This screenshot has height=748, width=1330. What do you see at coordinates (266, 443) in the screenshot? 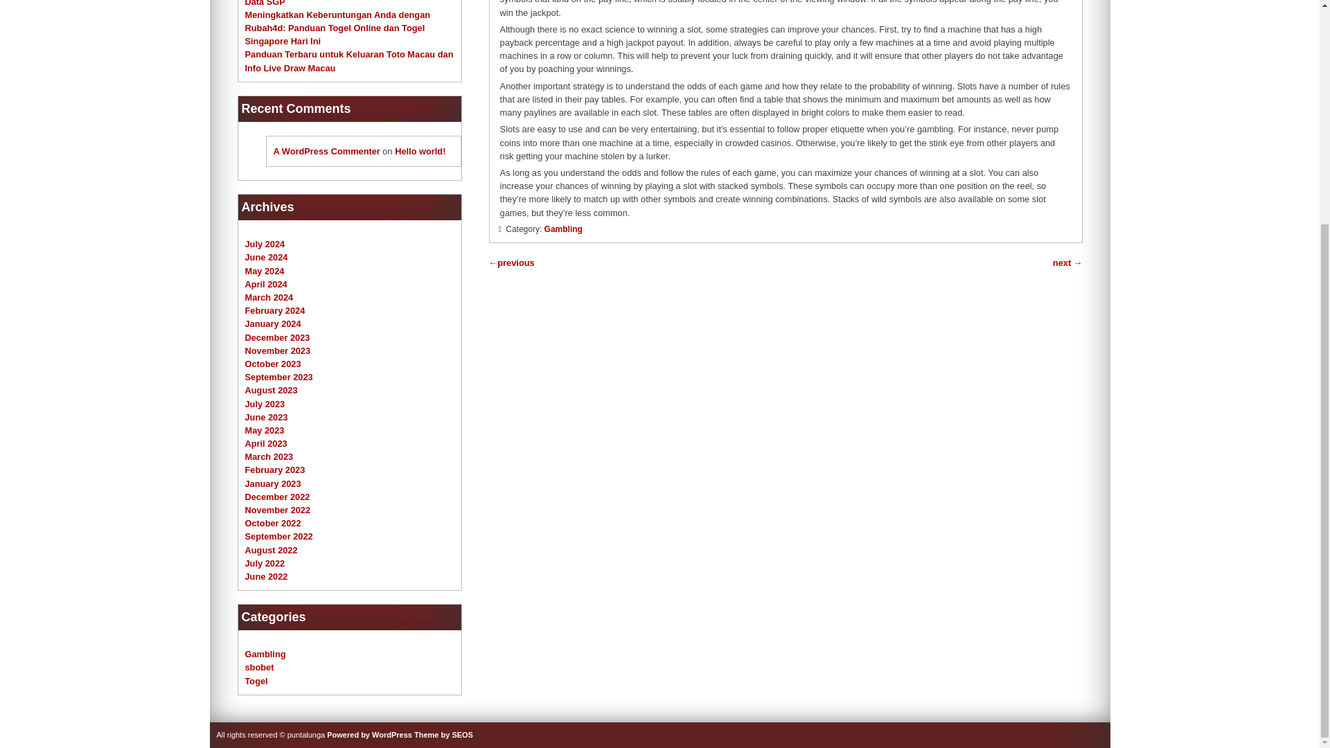
I see `April 2023` at bounding box center [266, 443].